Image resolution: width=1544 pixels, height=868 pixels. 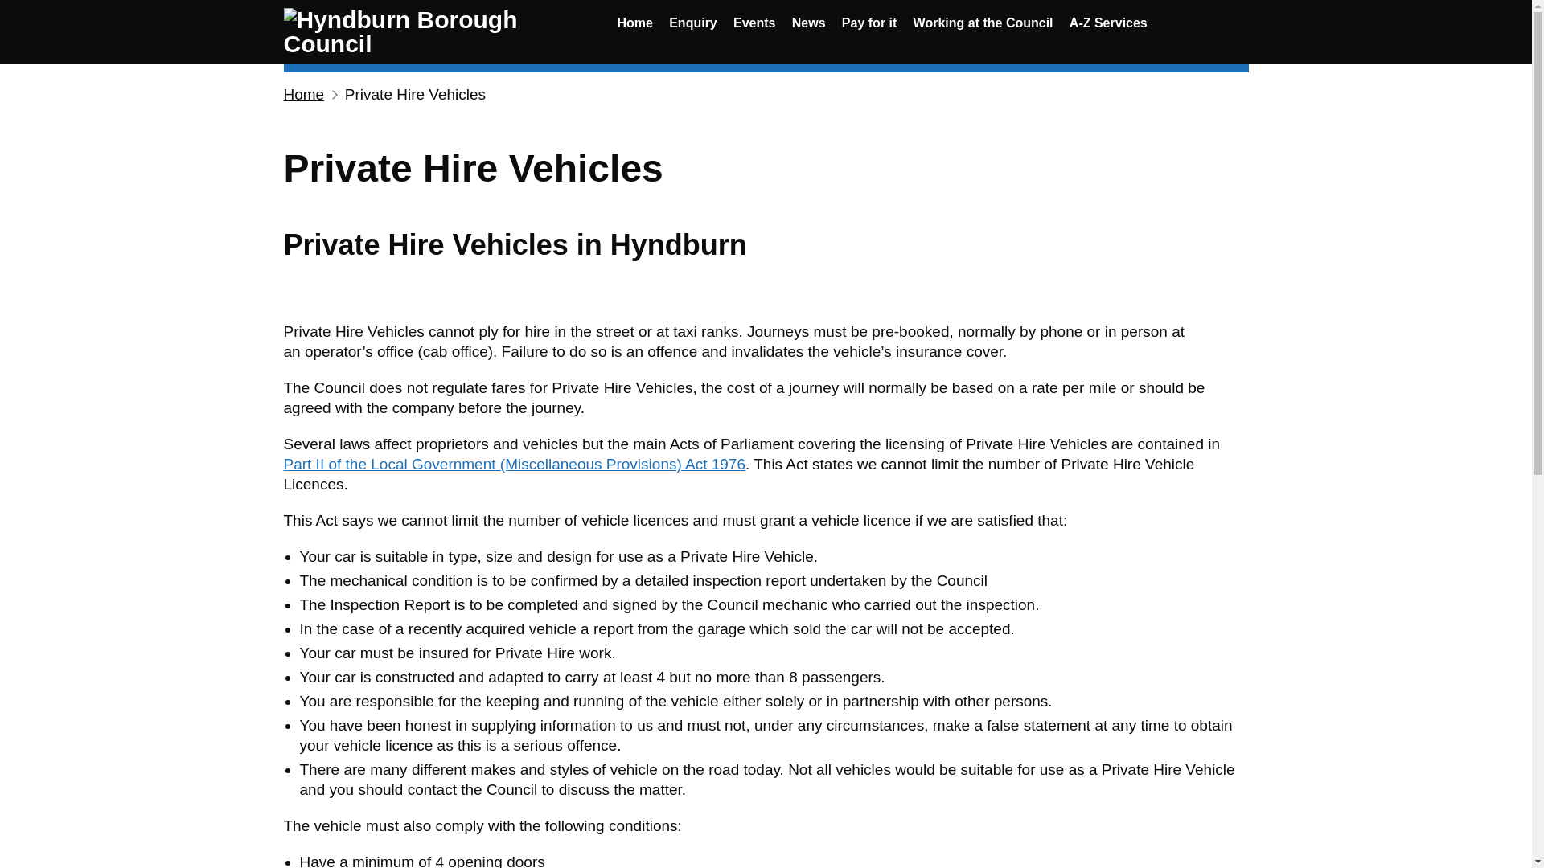 What do you see at coordinates (754, 23) in the screenshot?
I see `Events` at bounding box center [754, 23].